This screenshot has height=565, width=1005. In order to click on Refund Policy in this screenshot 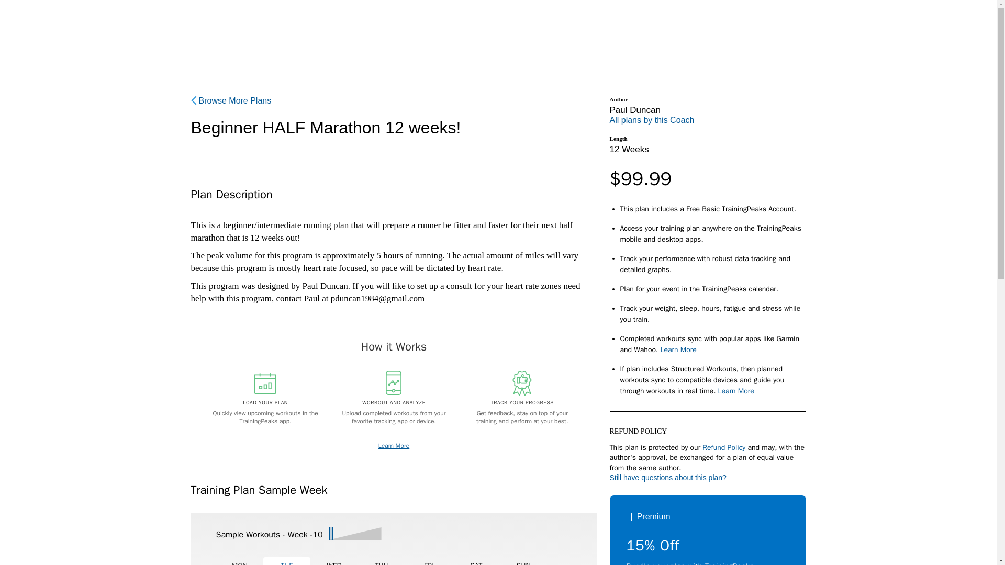, I will do `click(724, 447)`.